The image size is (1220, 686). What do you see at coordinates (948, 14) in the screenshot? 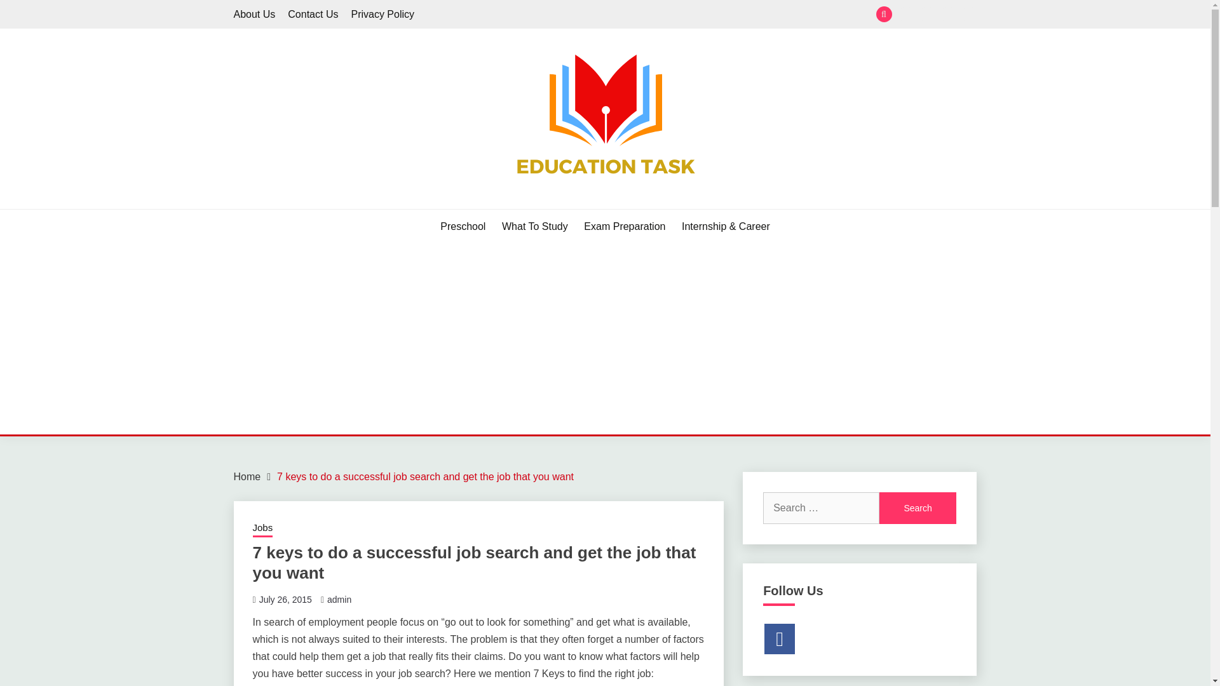
I see `Exam Preparation` at bounding box center [948, 14].